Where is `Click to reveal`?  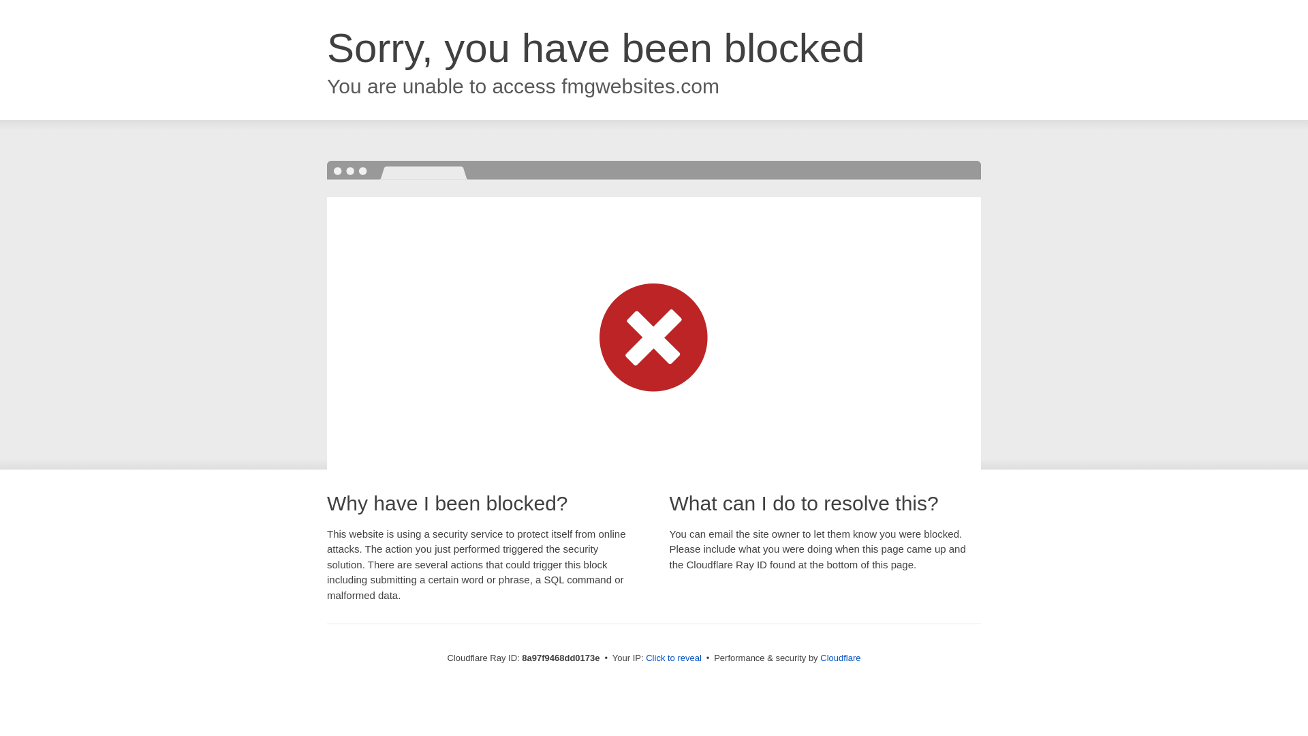
Click to reveal is located at coordinates (673, 658).